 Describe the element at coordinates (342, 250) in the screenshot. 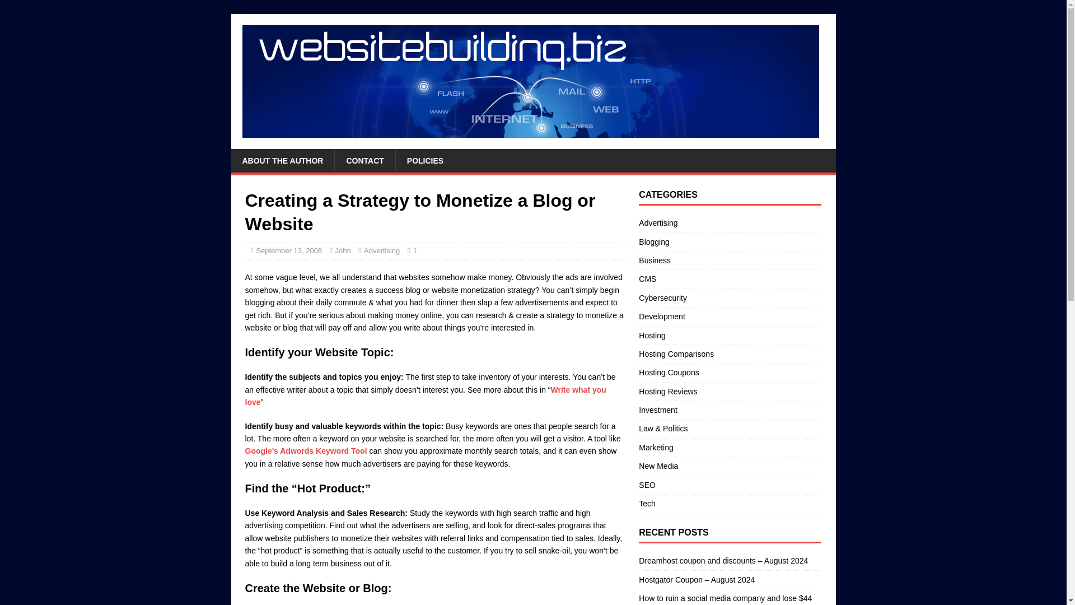

I see `John` at that location.